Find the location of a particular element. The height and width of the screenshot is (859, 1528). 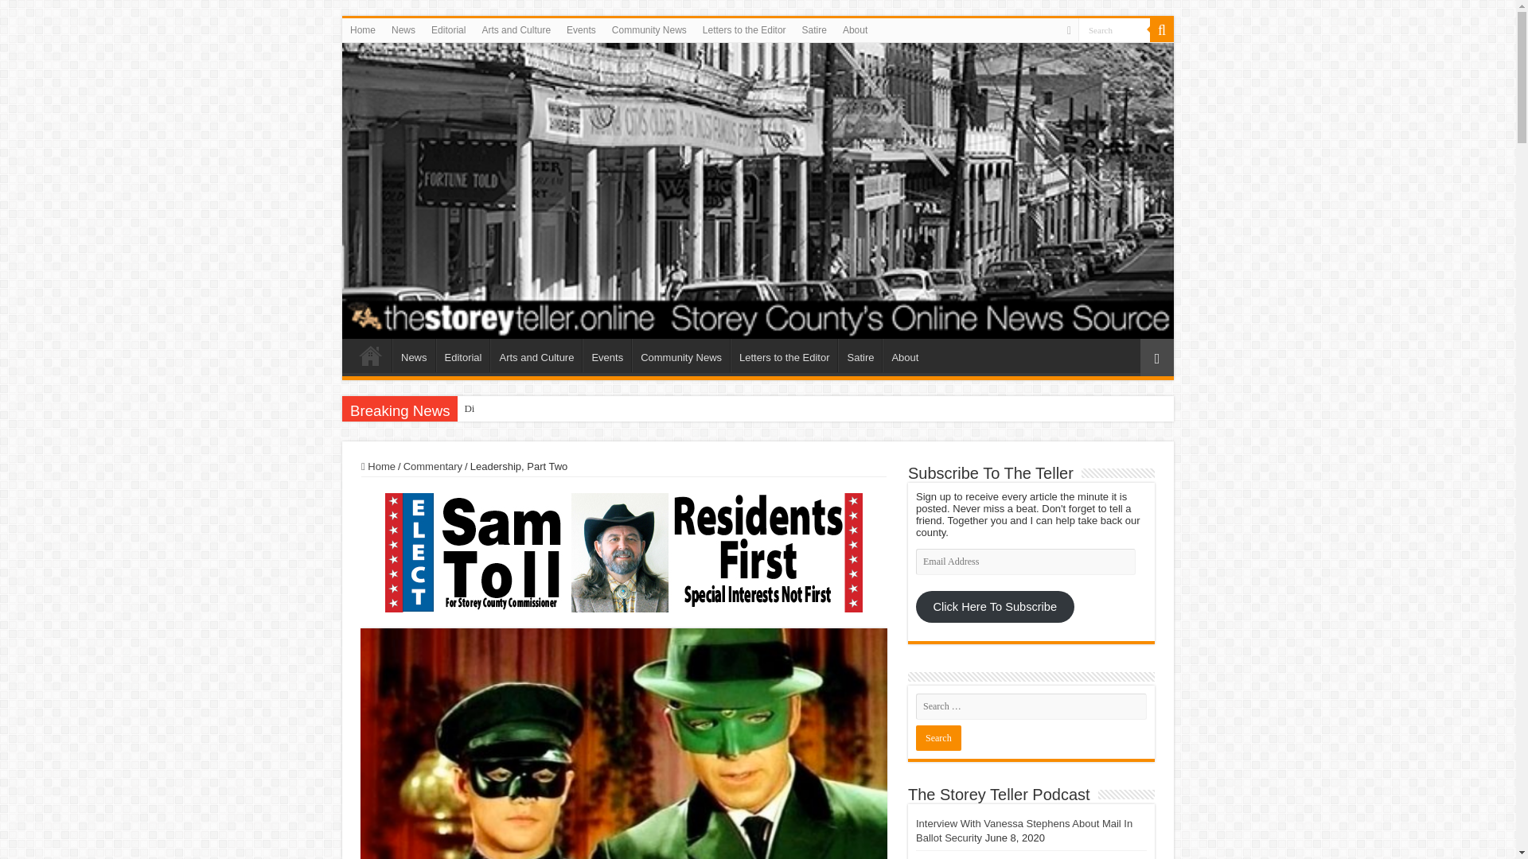

Community News is located at coordinates (649, 29).